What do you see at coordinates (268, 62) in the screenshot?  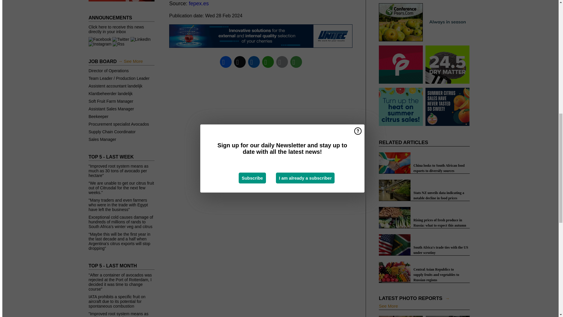 I see `WhatsApp` at bounding box center [268, 62].